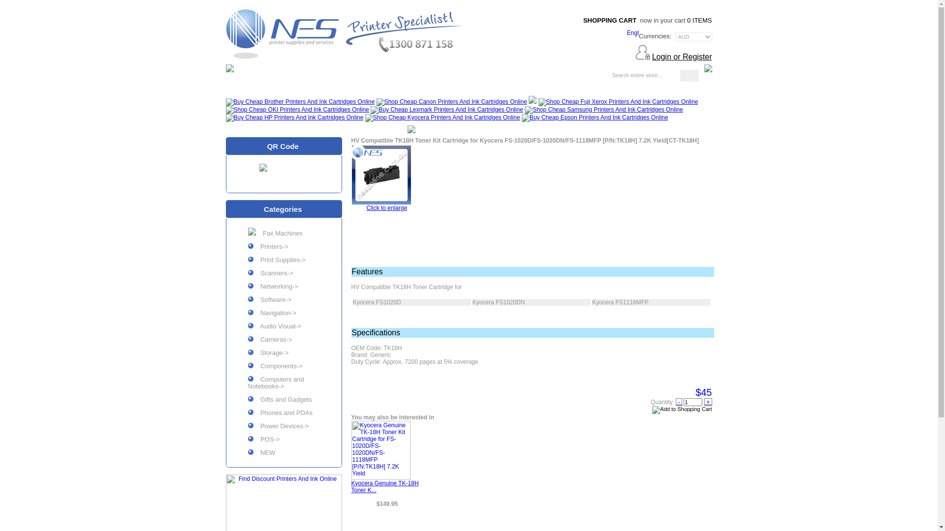 Image resolution: width=945 pixels, height=531 pixels. What do you see at coordinates (387, 208) in the screenshot?
I see `Click to enlarge` at bounding box center [387, 208].